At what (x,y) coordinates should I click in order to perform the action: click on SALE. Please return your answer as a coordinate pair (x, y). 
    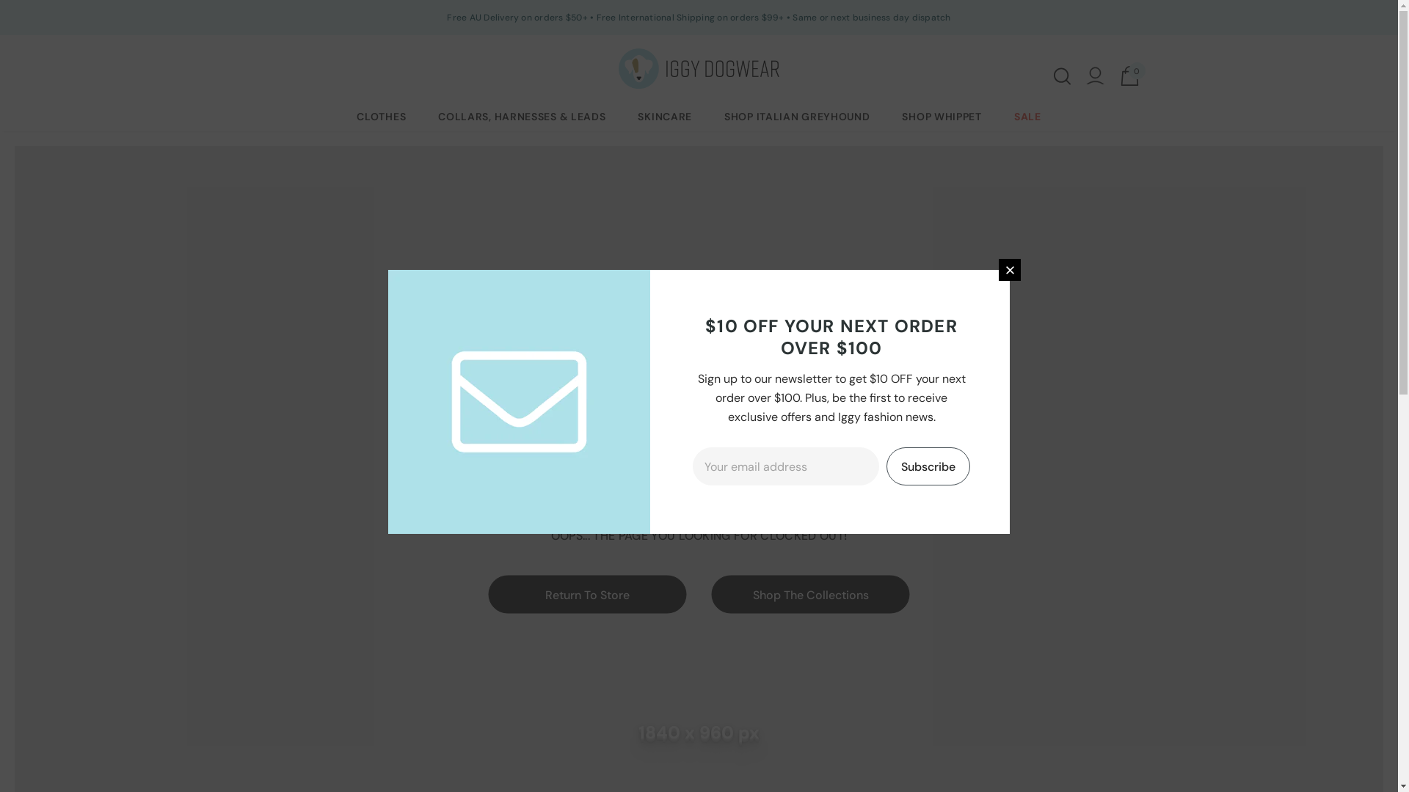
    Looking at the image, I should click on (1027, 117).